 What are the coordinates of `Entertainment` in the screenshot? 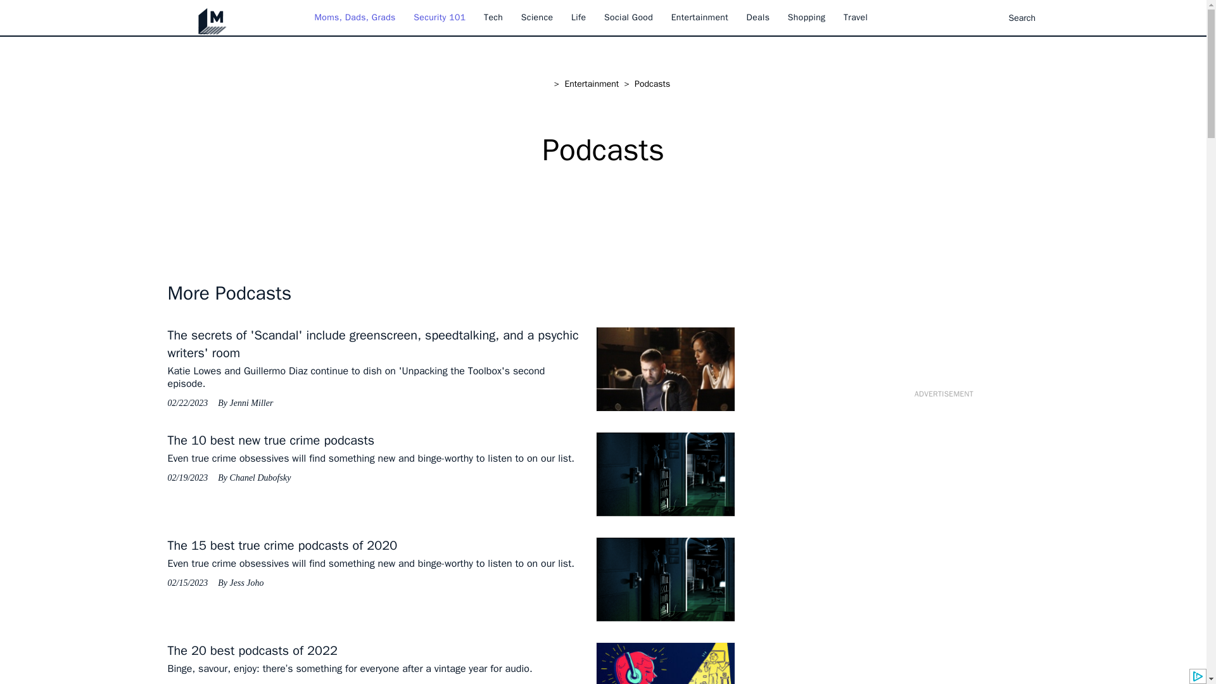 It's located at (699, 17).